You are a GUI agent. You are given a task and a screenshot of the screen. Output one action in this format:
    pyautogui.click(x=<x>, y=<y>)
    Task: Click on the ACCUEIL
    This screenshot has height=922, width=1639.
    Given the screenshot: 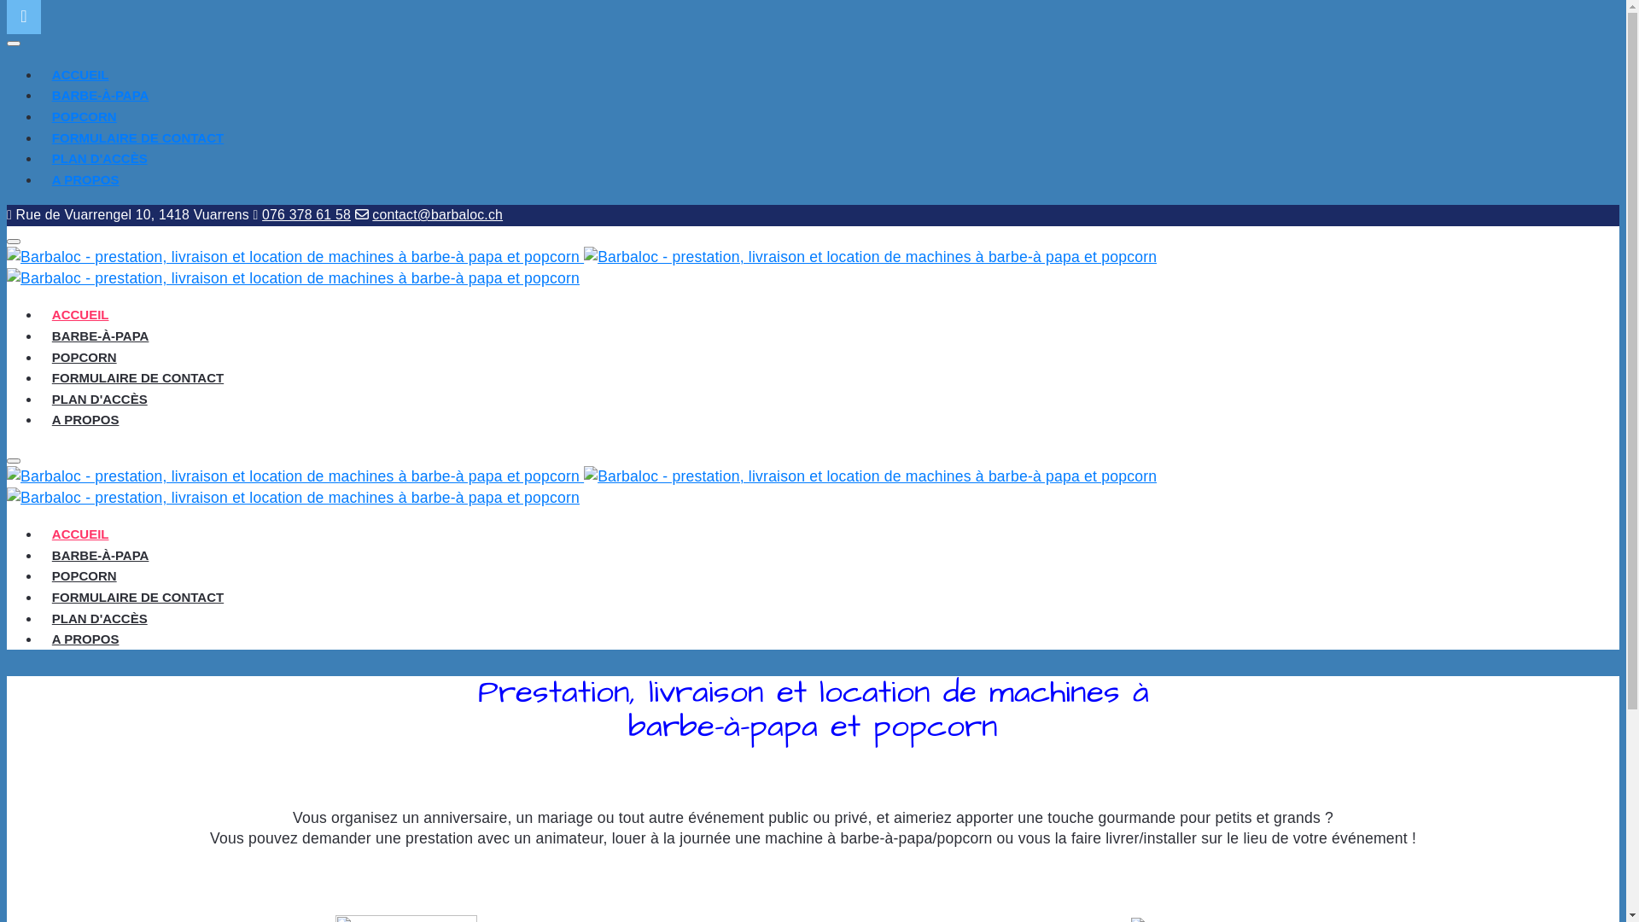 What is the action you would take?
    pyautogui.click(x=80, y=534)
    